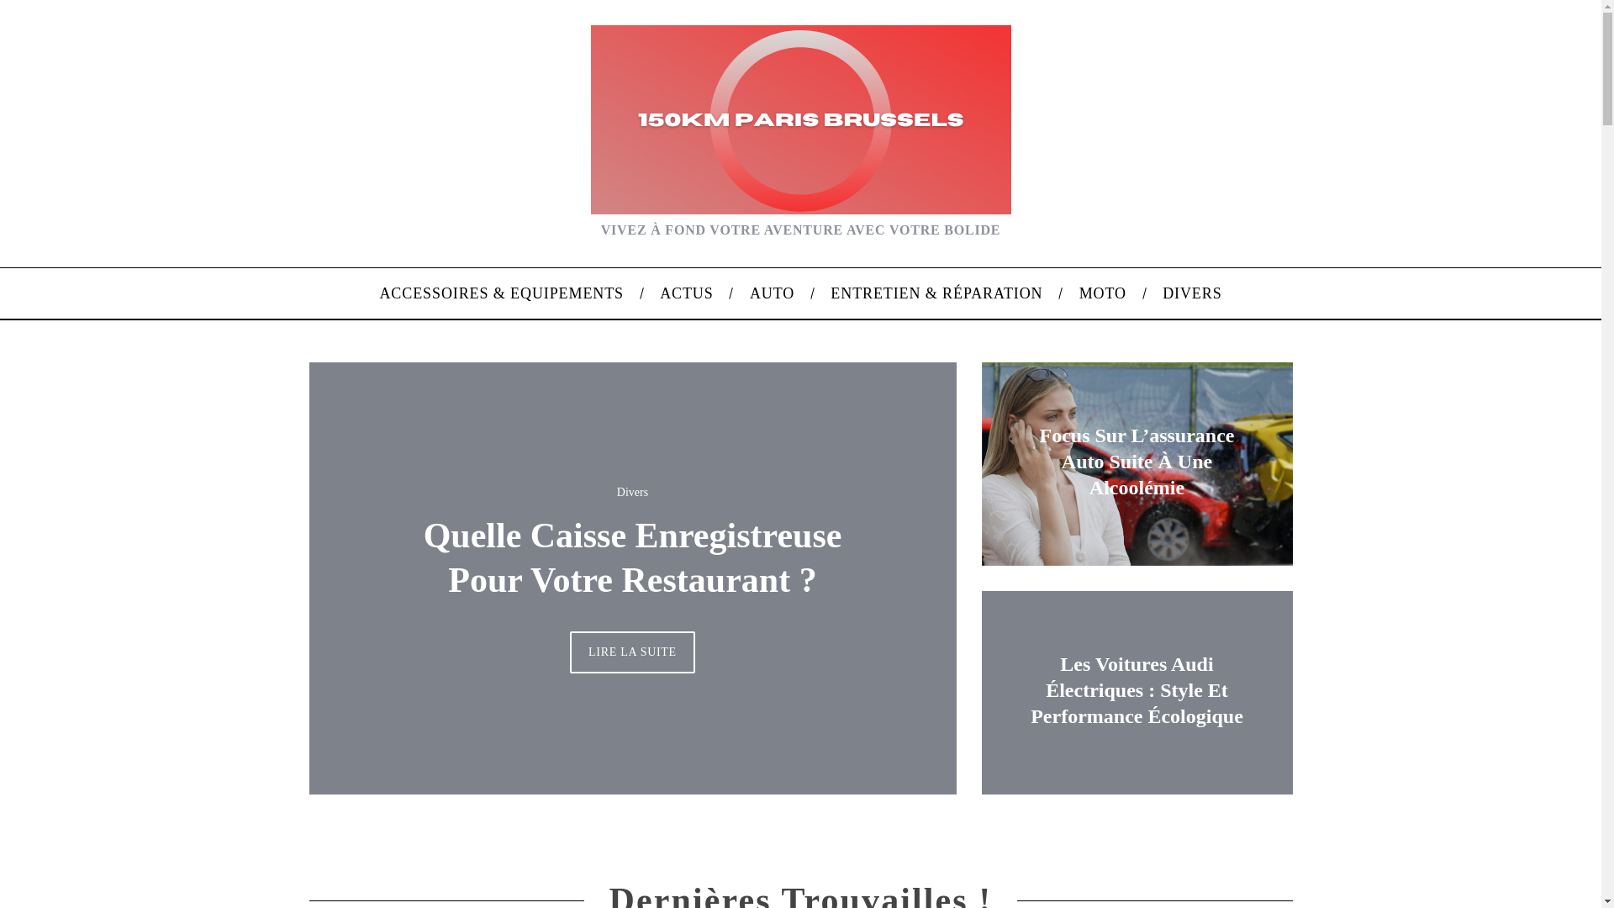  I want to click on AUTO, so click(772, 293).